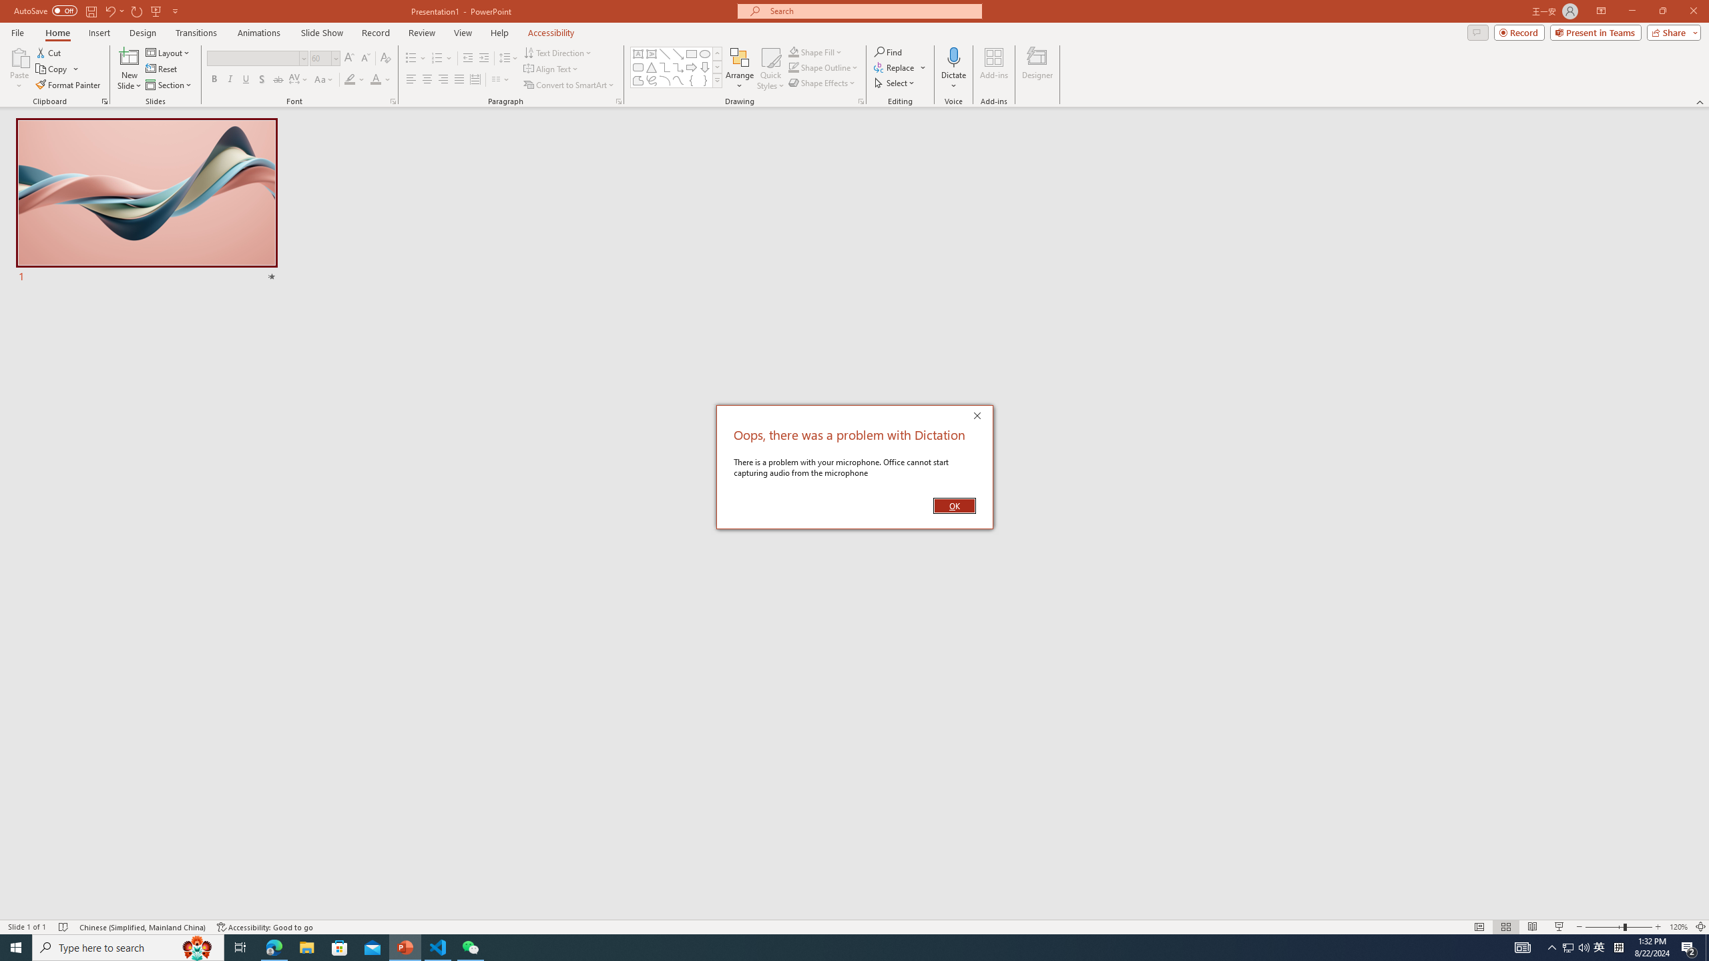  I want to click on Text Direction, so click(558, 52).